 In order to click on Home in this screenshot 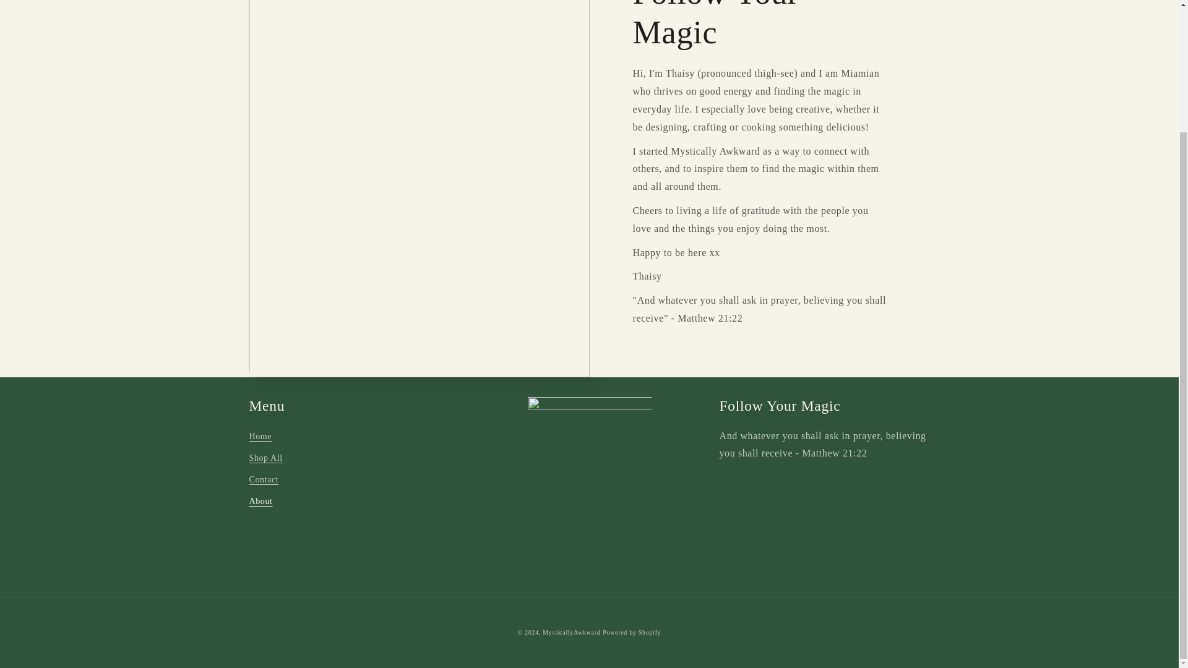, I will do `click(260, 438)`.